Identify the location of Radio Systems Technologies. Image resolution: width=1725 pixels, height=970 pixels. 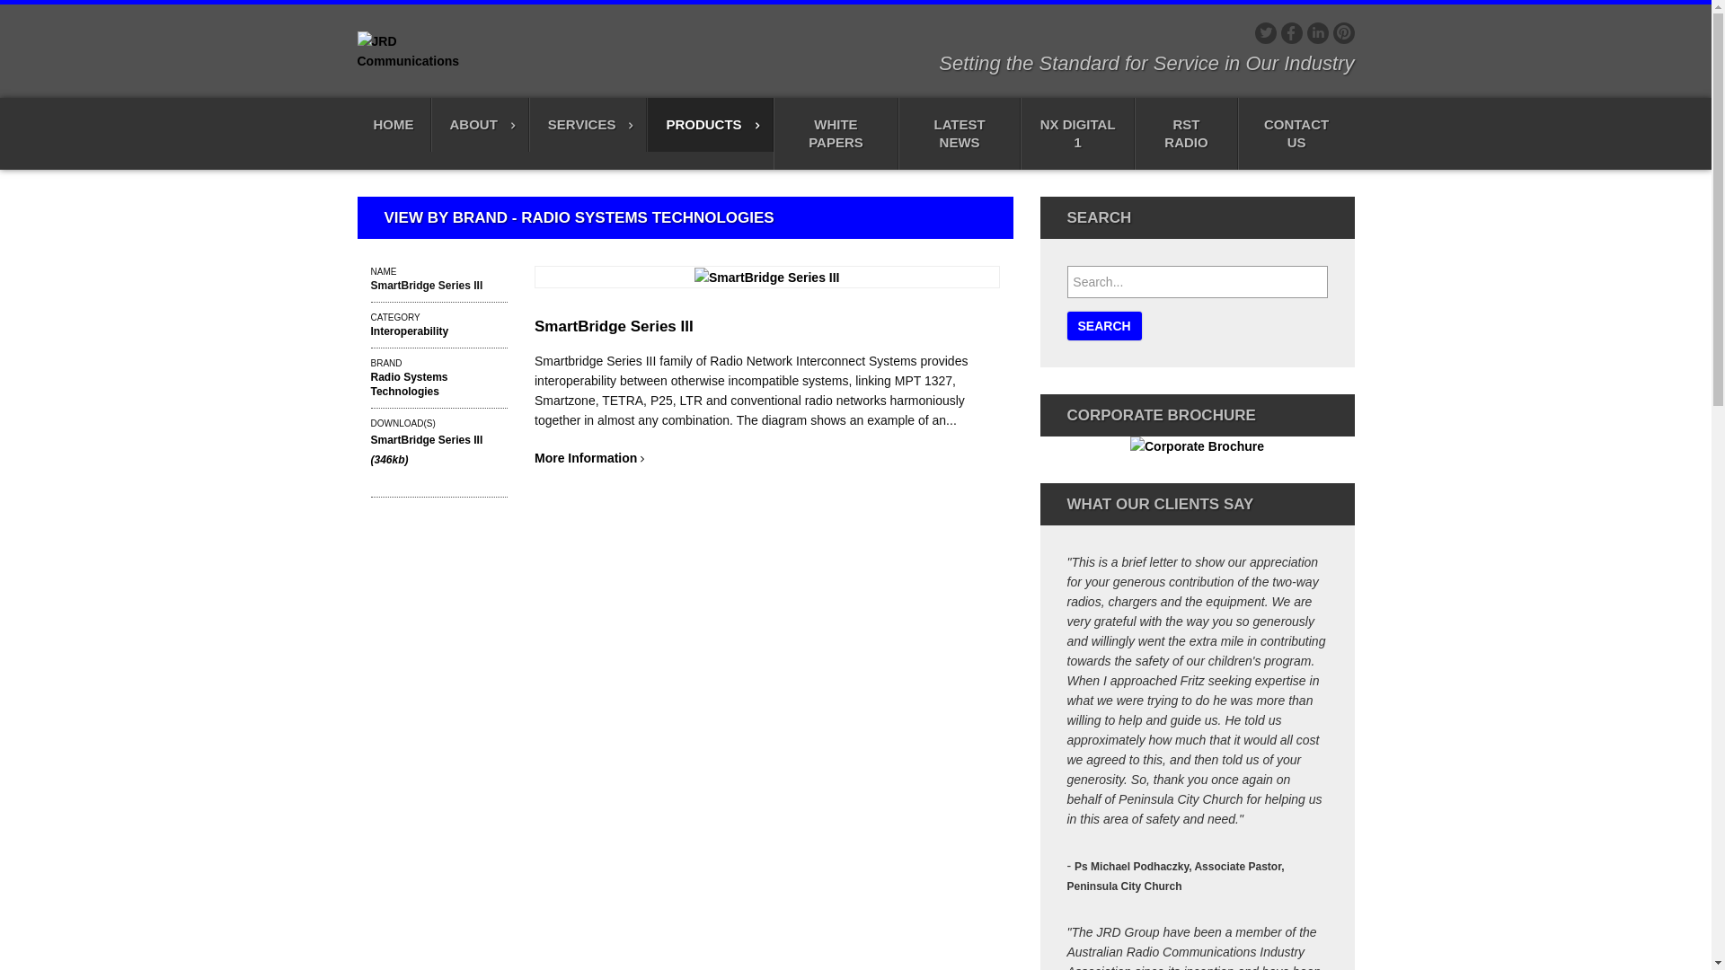
(409, 384).